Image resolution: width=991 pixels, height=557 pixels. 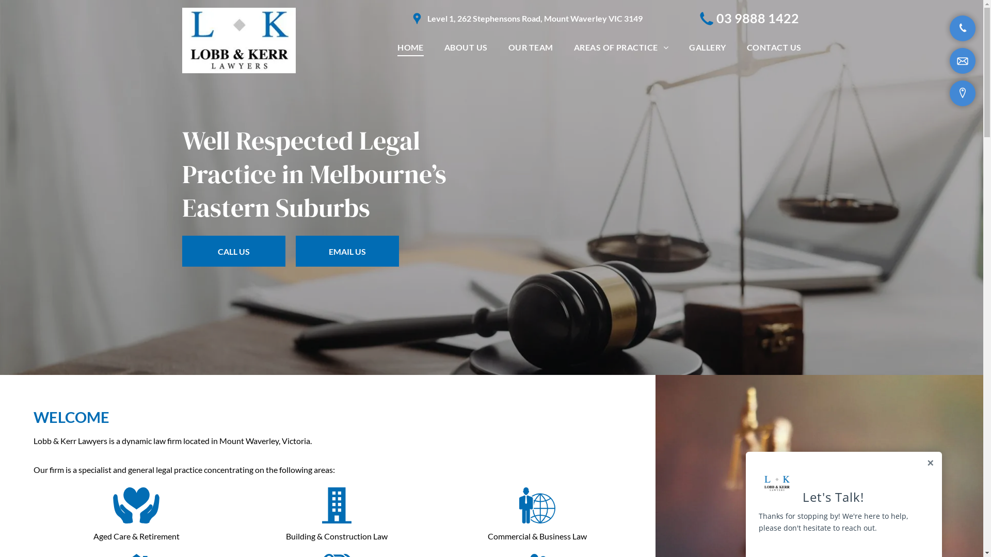 What do you see at coordinates (697, 47) in the screenshot?
I see `GALLERY` at bounding box center [697, 47].